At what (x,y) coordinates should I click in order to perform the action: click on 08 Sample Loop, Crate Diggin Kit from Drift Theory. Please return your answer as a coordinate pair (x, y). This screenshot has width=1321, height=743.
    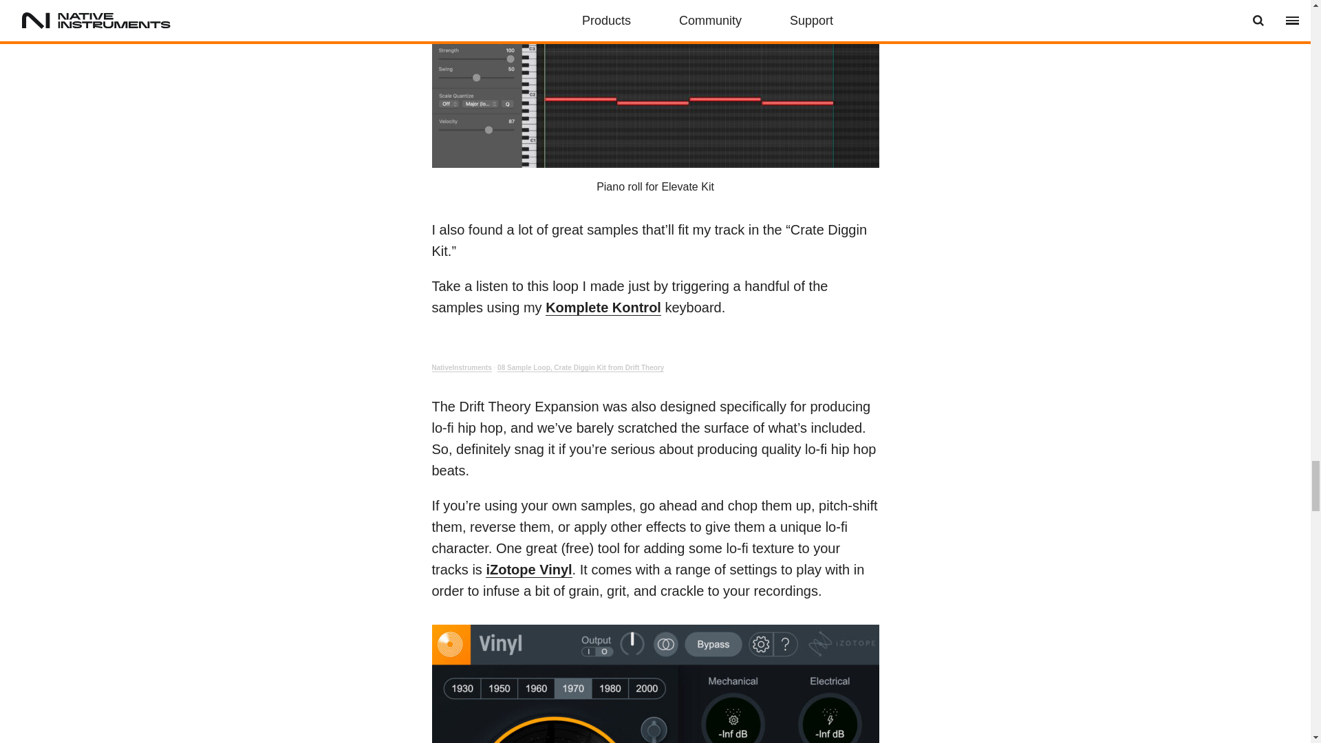
    Looking at the image, I should click on (581, 368).